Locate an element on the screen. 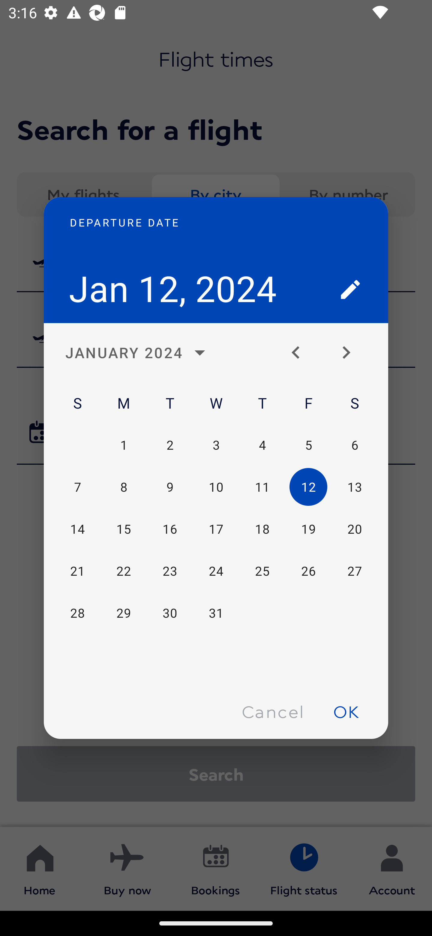  6 Sat, Jan 6 is located at coordinates (354, 445).